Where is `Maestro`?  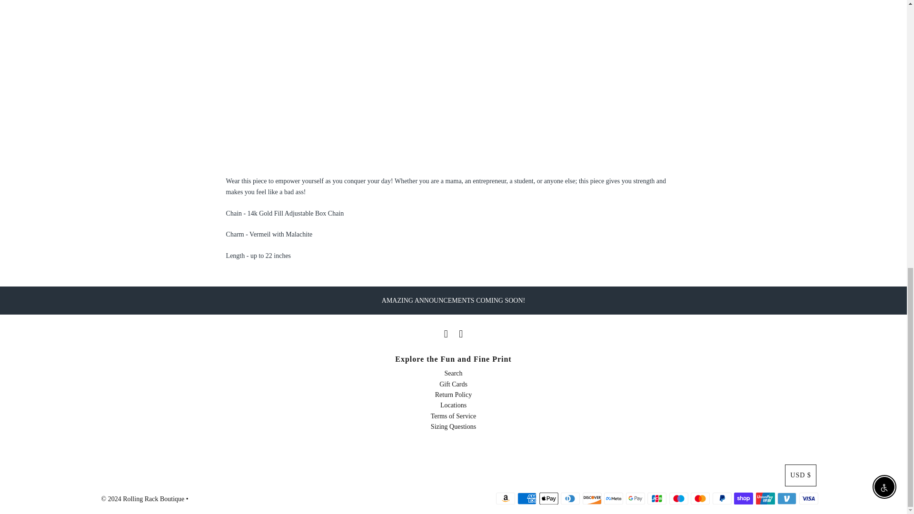
Maestro is located at coordinates (678, 498).